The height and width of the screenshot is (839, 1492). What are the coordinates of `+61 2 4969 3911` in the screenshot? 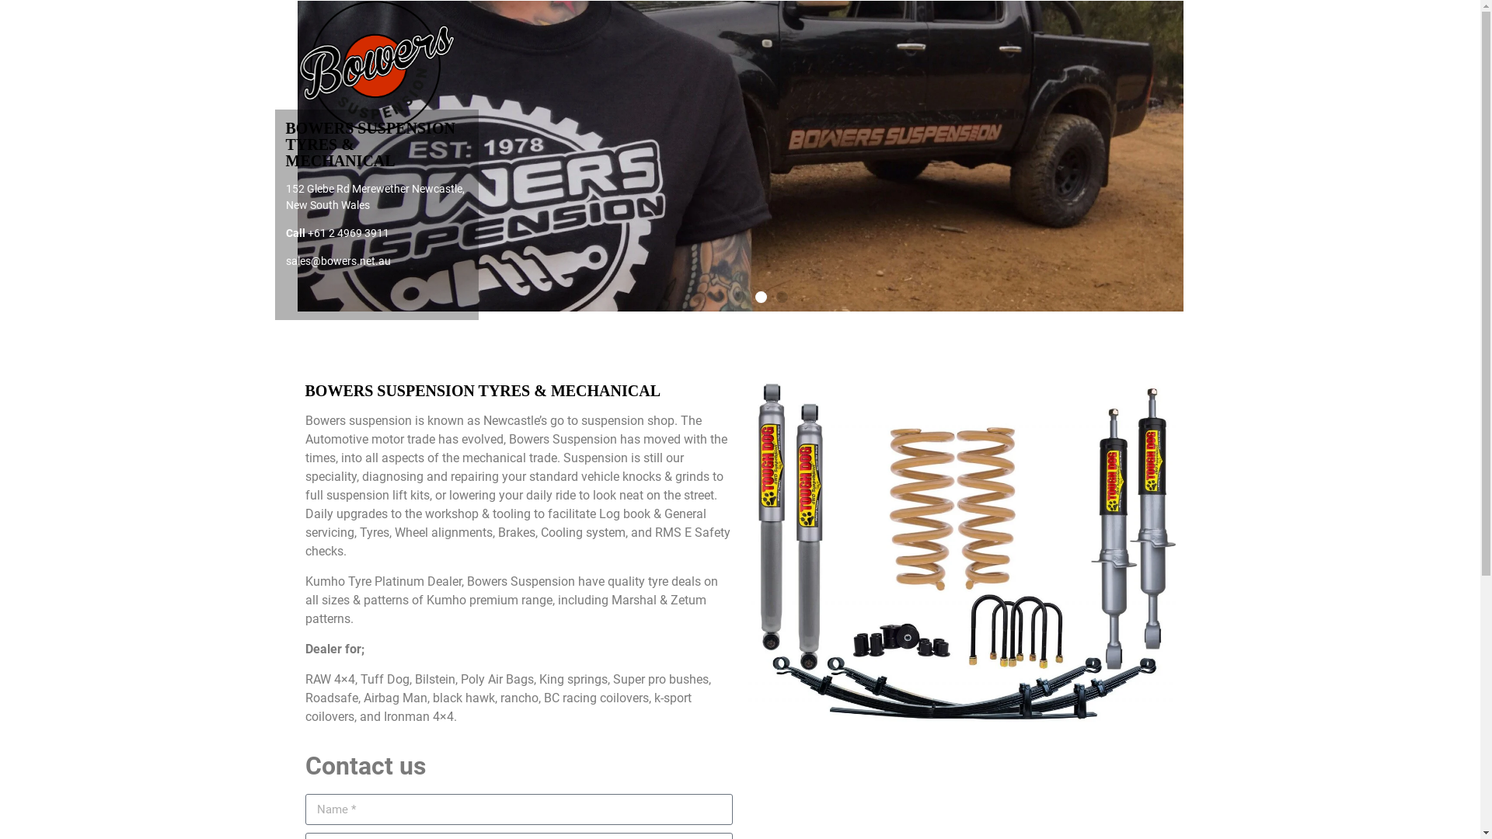 It's located at (348, 233).